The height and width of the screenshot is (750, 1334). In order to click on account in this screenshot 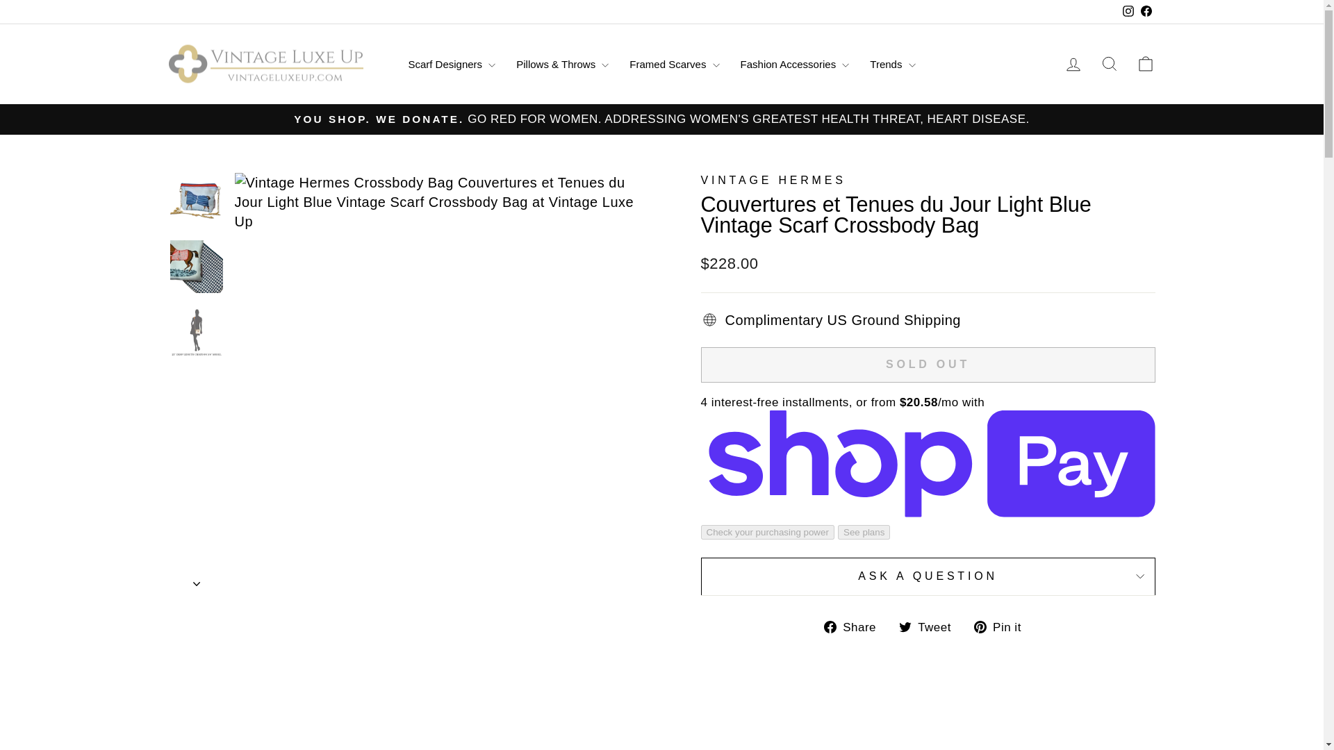, I will do `click(1073, 64)`.